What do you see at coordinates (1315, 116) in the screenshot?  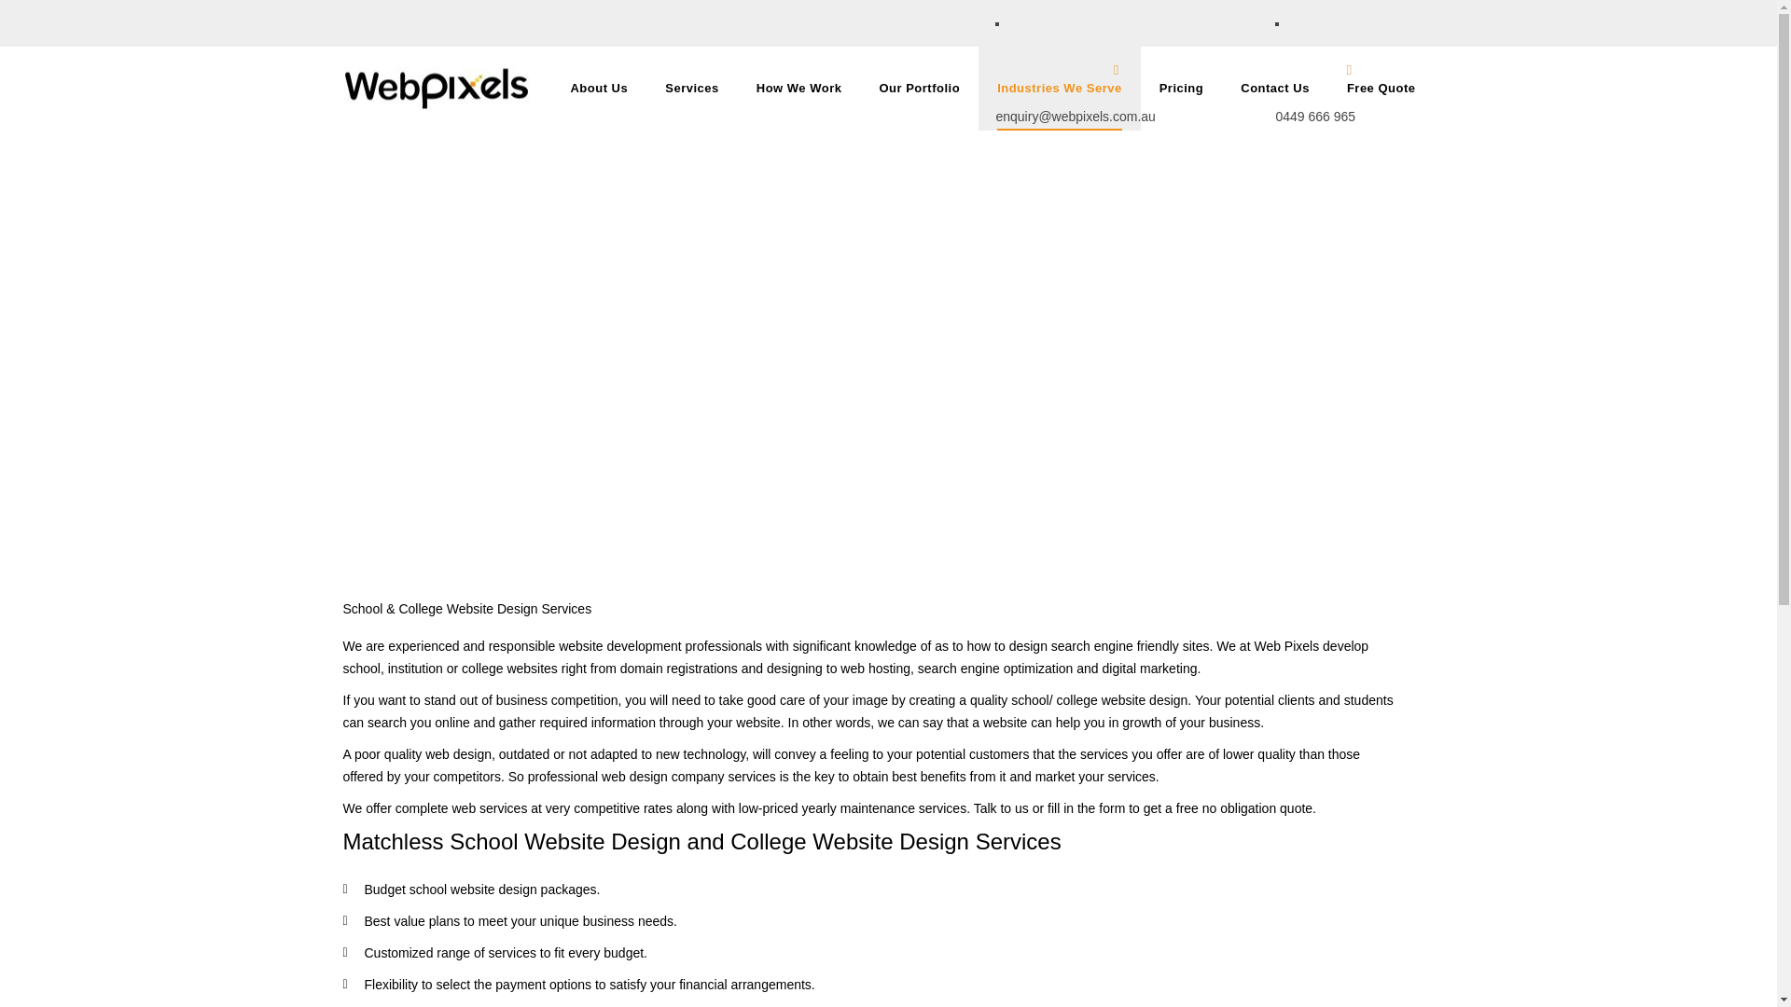 I see `0449 666 965` at bounding box center [1315, 116].